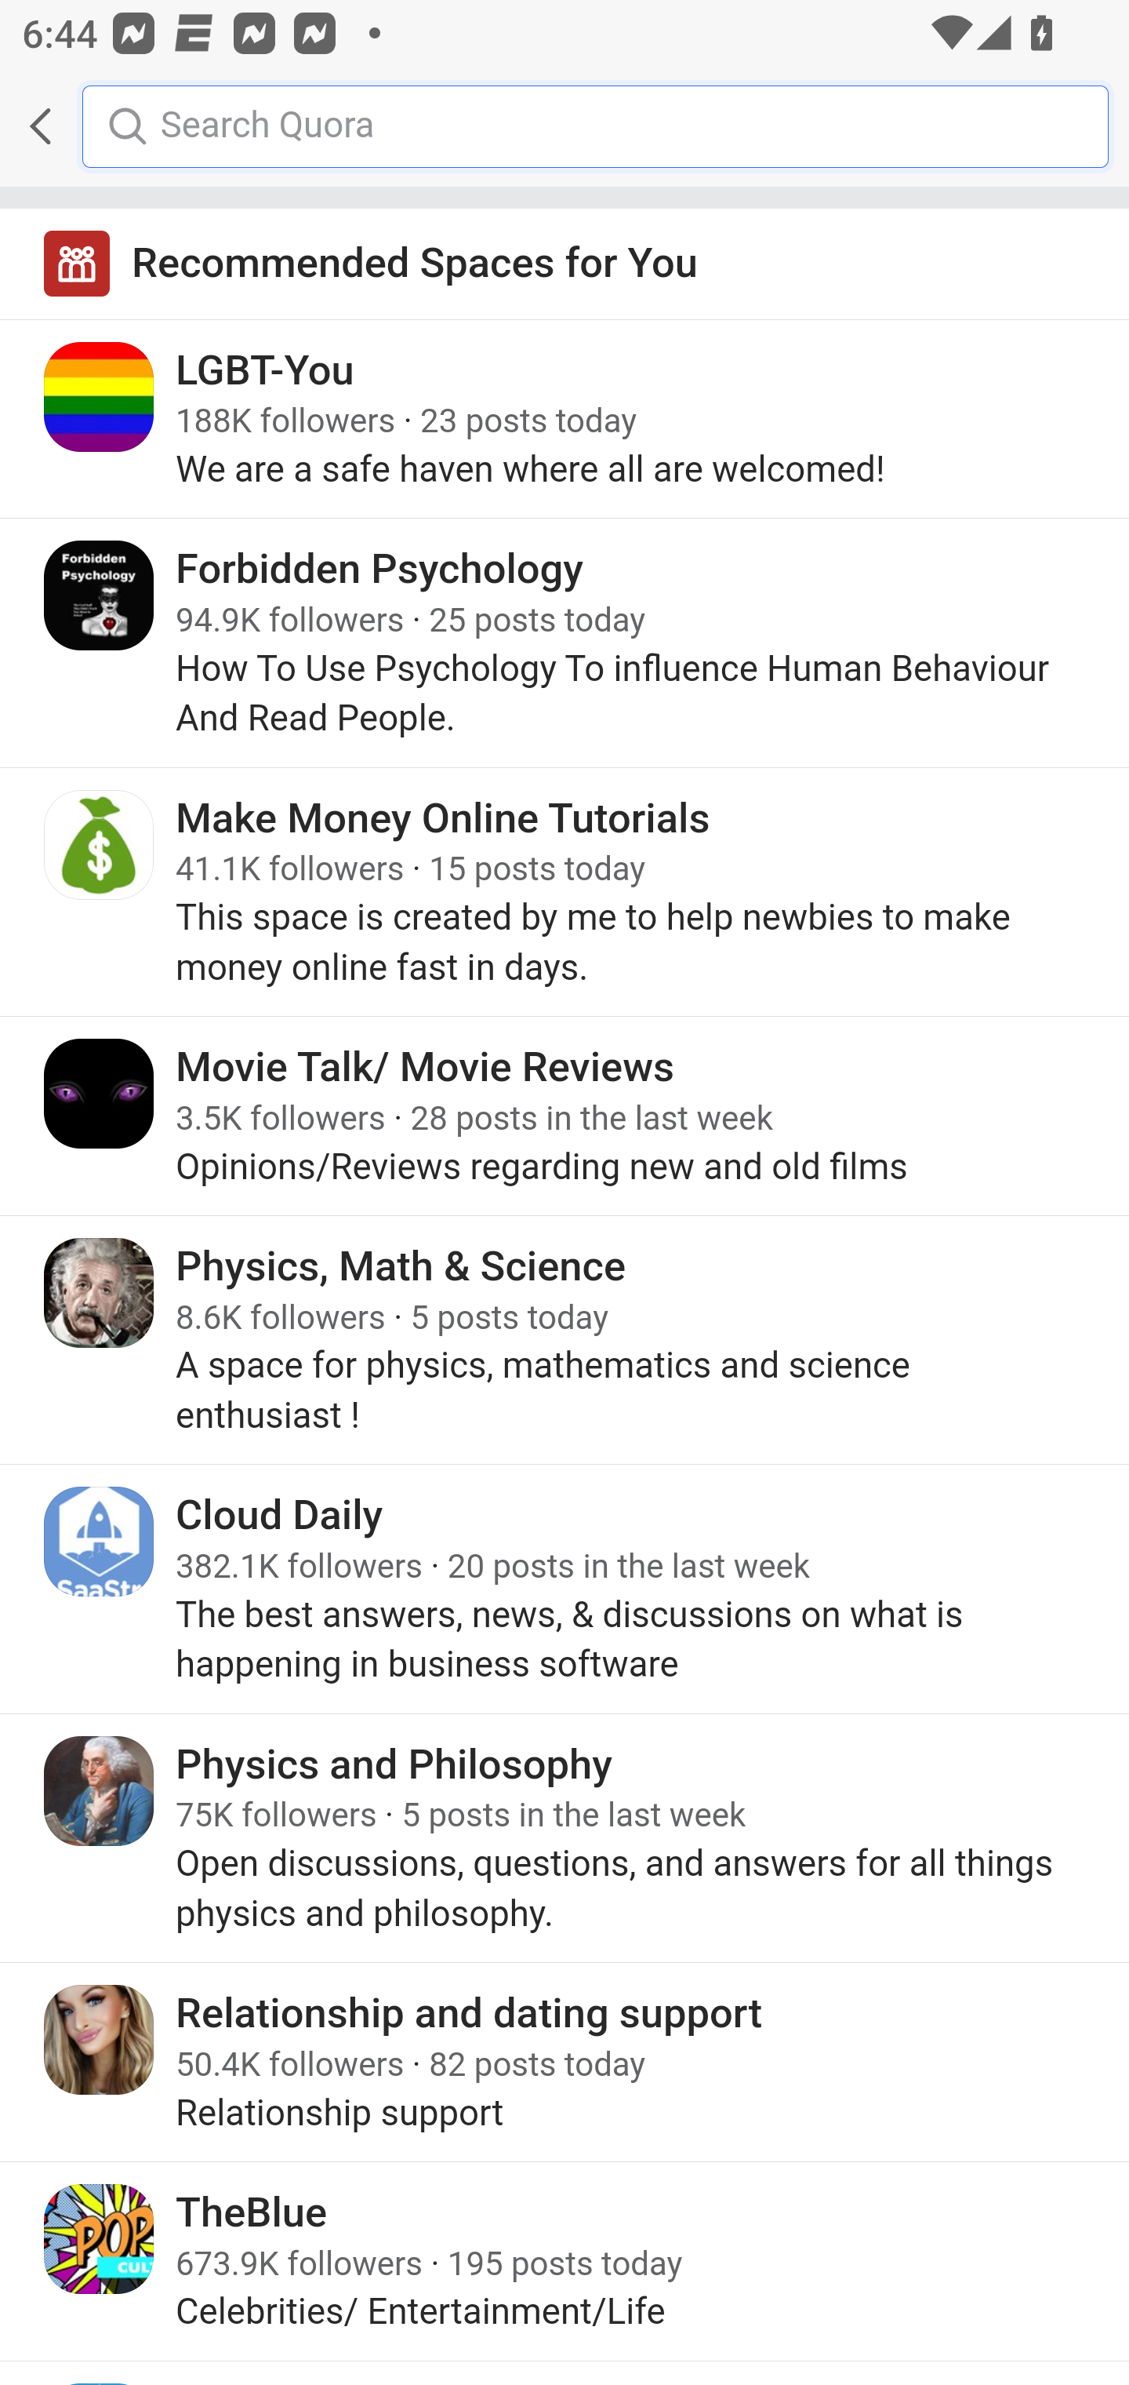 This screenshot has width=1129, height=2385. What do you see at coordinates (100, 2238) in the screenshot?
I see `Icon for TheBlue` at bounding box center [100, 2238].